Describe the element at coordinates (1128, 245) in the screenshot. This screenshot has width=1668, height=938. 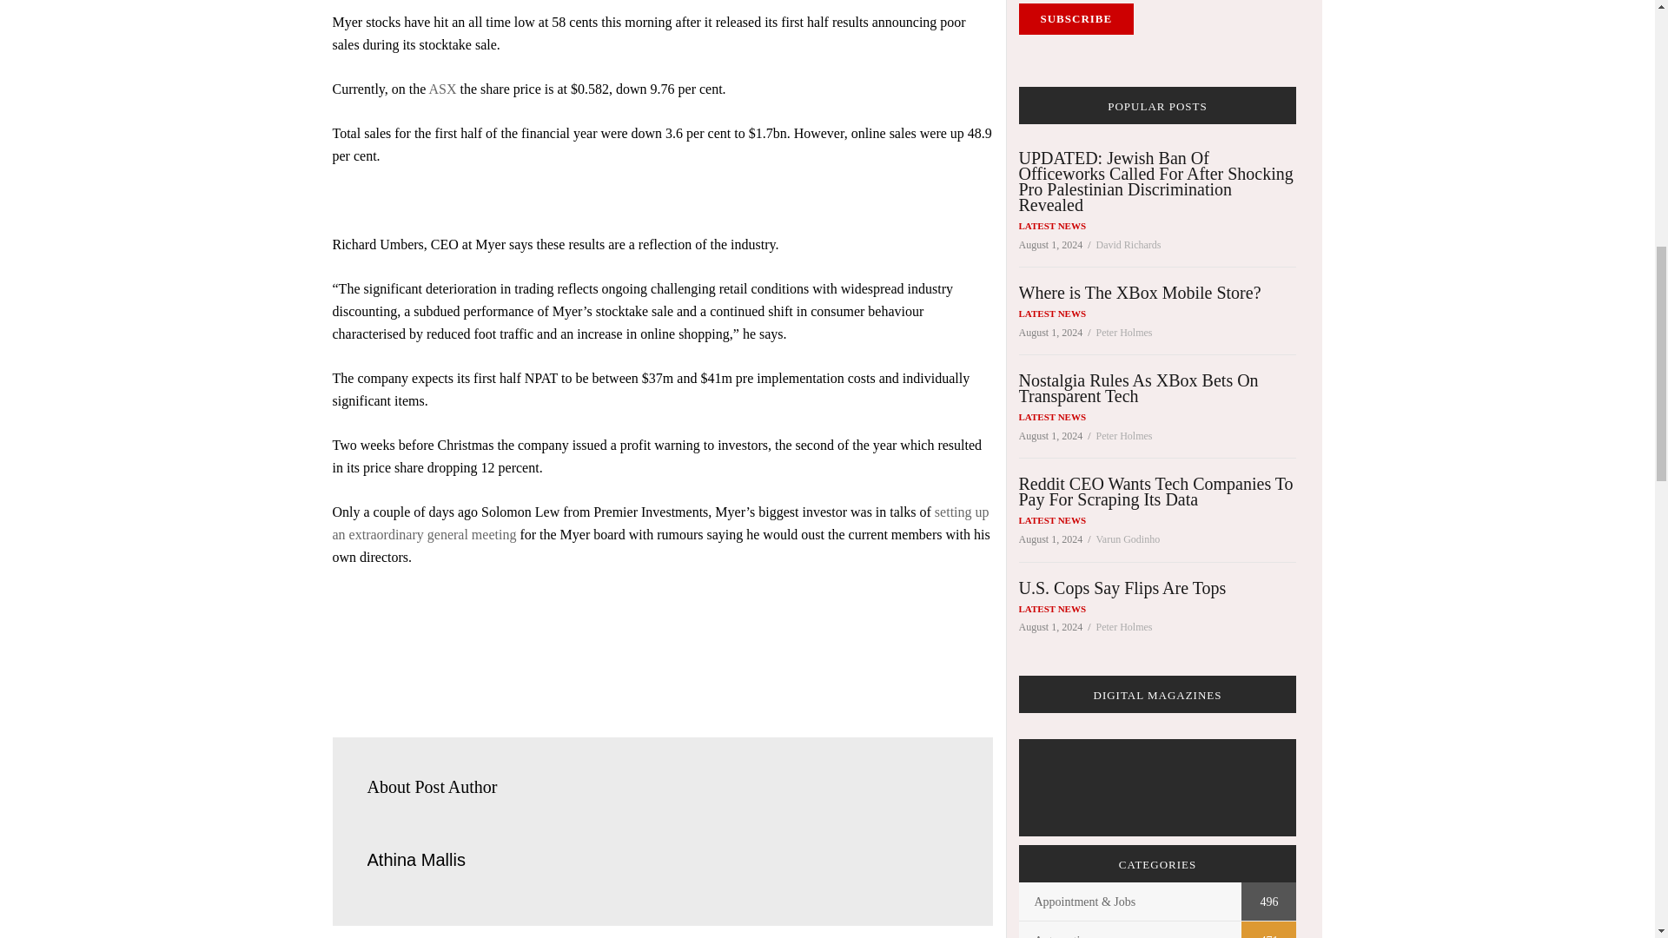
I see `Posts by David Richards` at that location.